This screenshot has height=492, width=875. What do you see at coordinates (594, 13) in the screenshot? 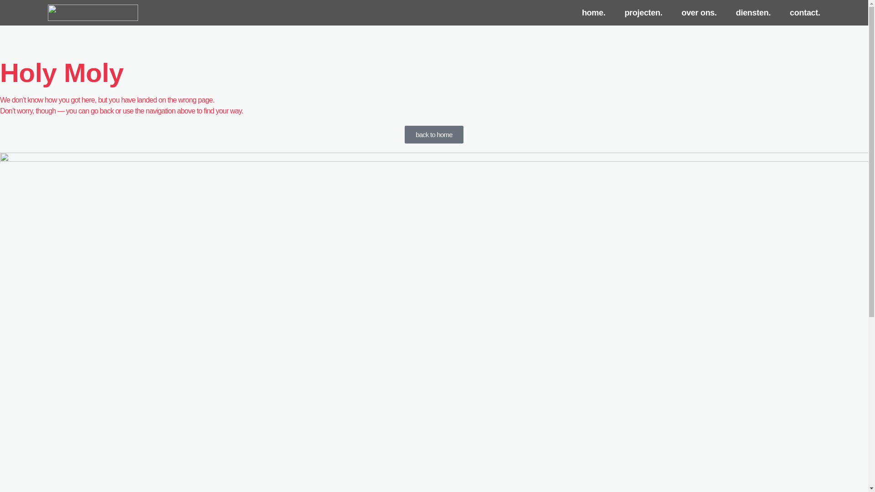
I see `home.` at bounding box center [594, 13].